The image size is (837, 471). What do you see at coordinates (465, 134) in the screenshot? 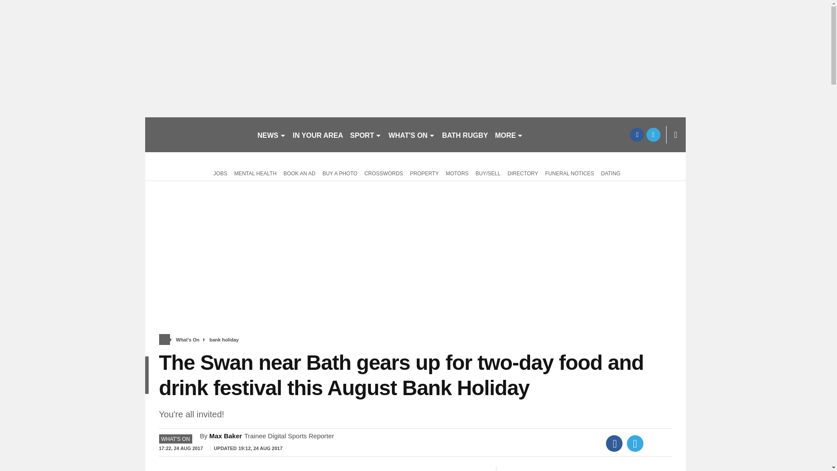
I see `BATH RUGBY` at bounding box center [465, 134].